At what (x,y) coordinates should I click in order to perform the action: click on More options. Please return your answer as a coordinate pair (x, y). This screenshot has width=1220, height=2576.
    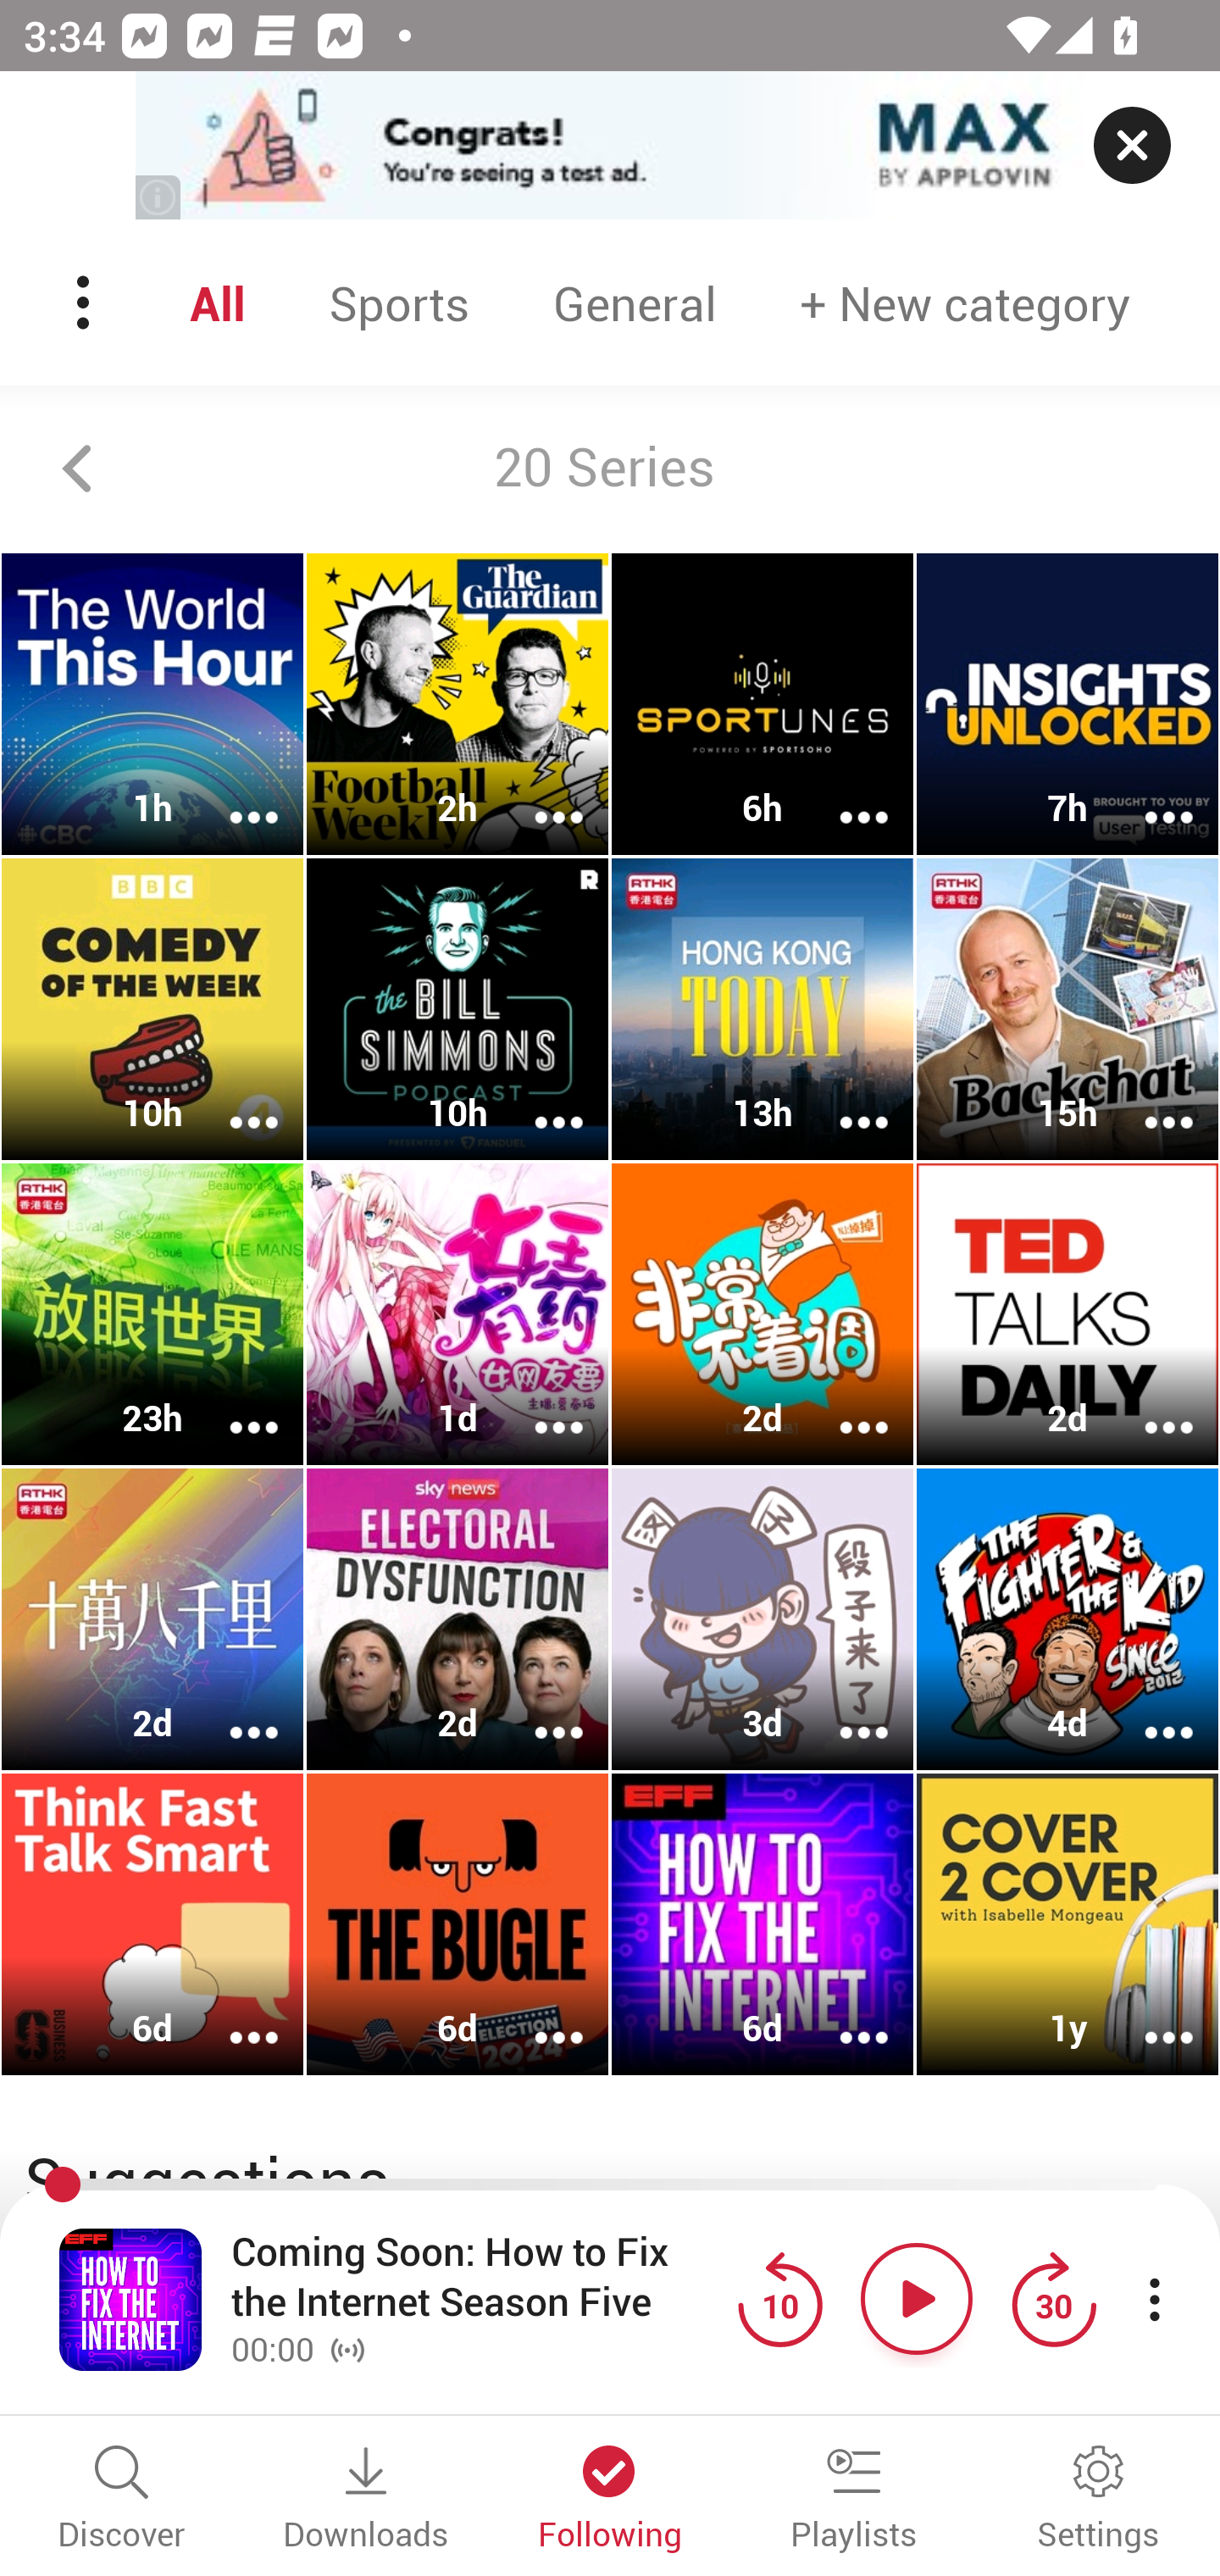
    Looking at the image, I should click on (537, 1100).